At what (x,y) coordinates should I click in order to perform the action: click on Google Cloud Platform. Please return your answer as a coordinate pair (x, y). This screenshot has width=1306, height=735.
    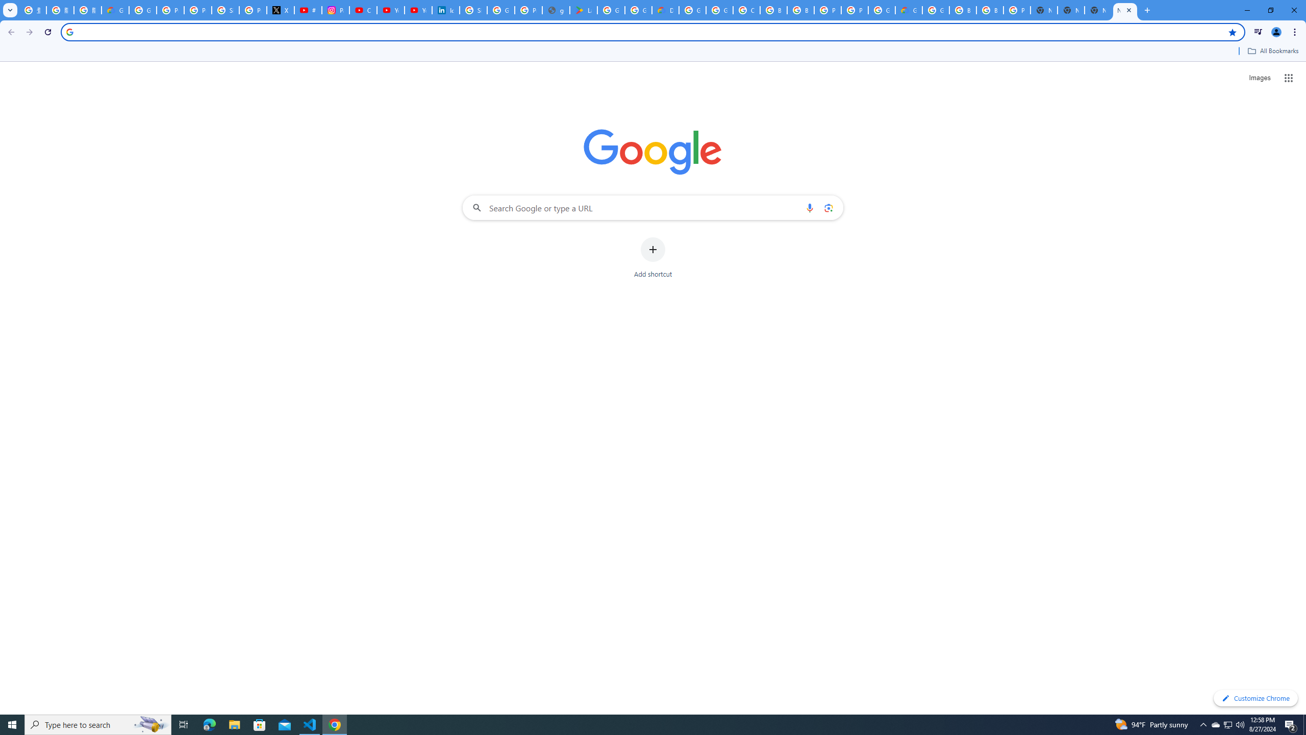
    Looking at the image, I should click on (936, 10).